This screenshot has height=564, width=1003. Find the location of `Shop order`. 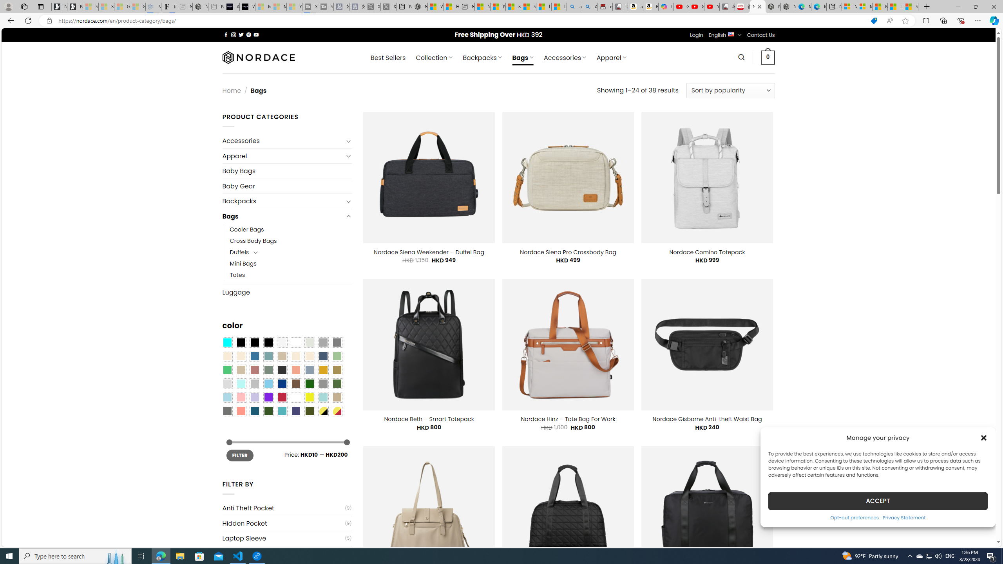

Shop order is located at coordinates (730, 90).